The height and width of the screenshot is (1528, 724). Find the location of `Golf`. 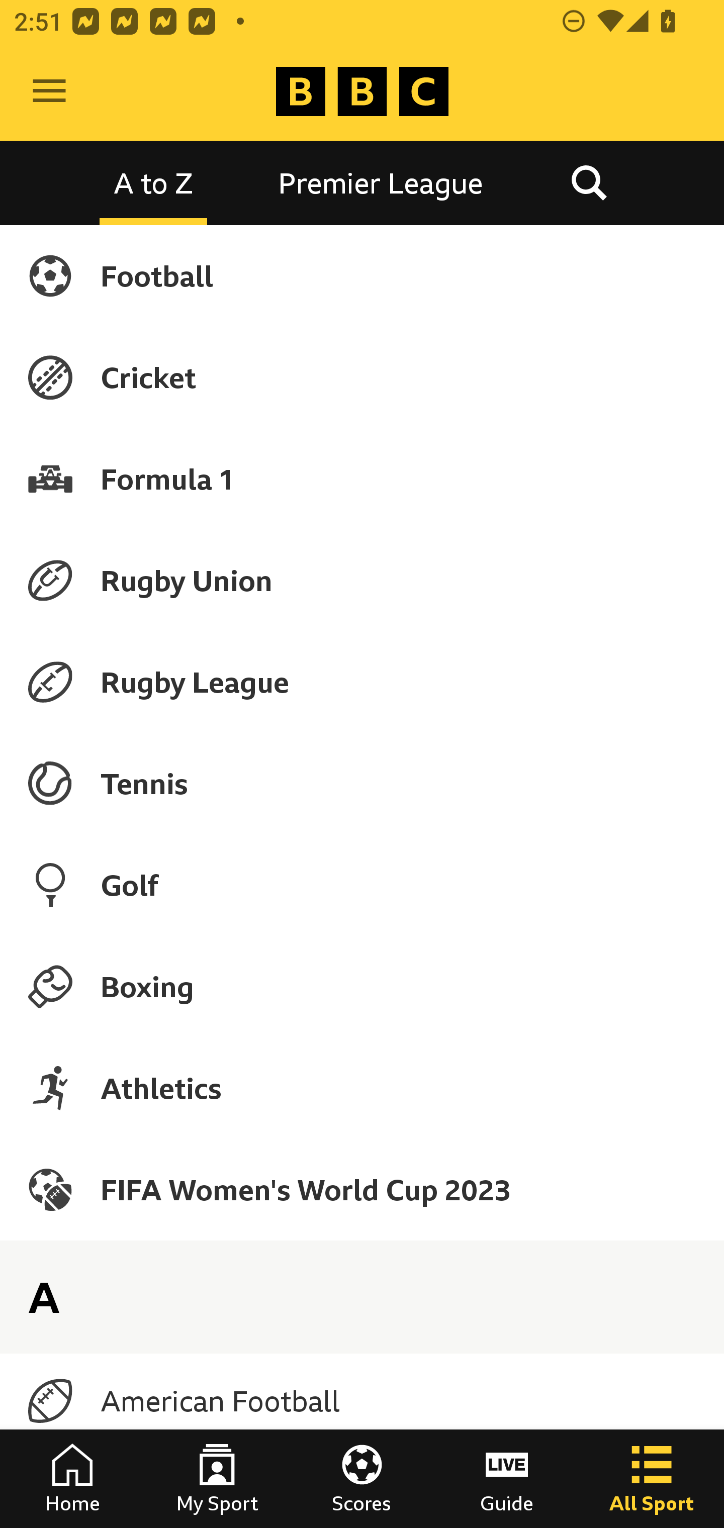

Golf is located at coordinates (362, 885).